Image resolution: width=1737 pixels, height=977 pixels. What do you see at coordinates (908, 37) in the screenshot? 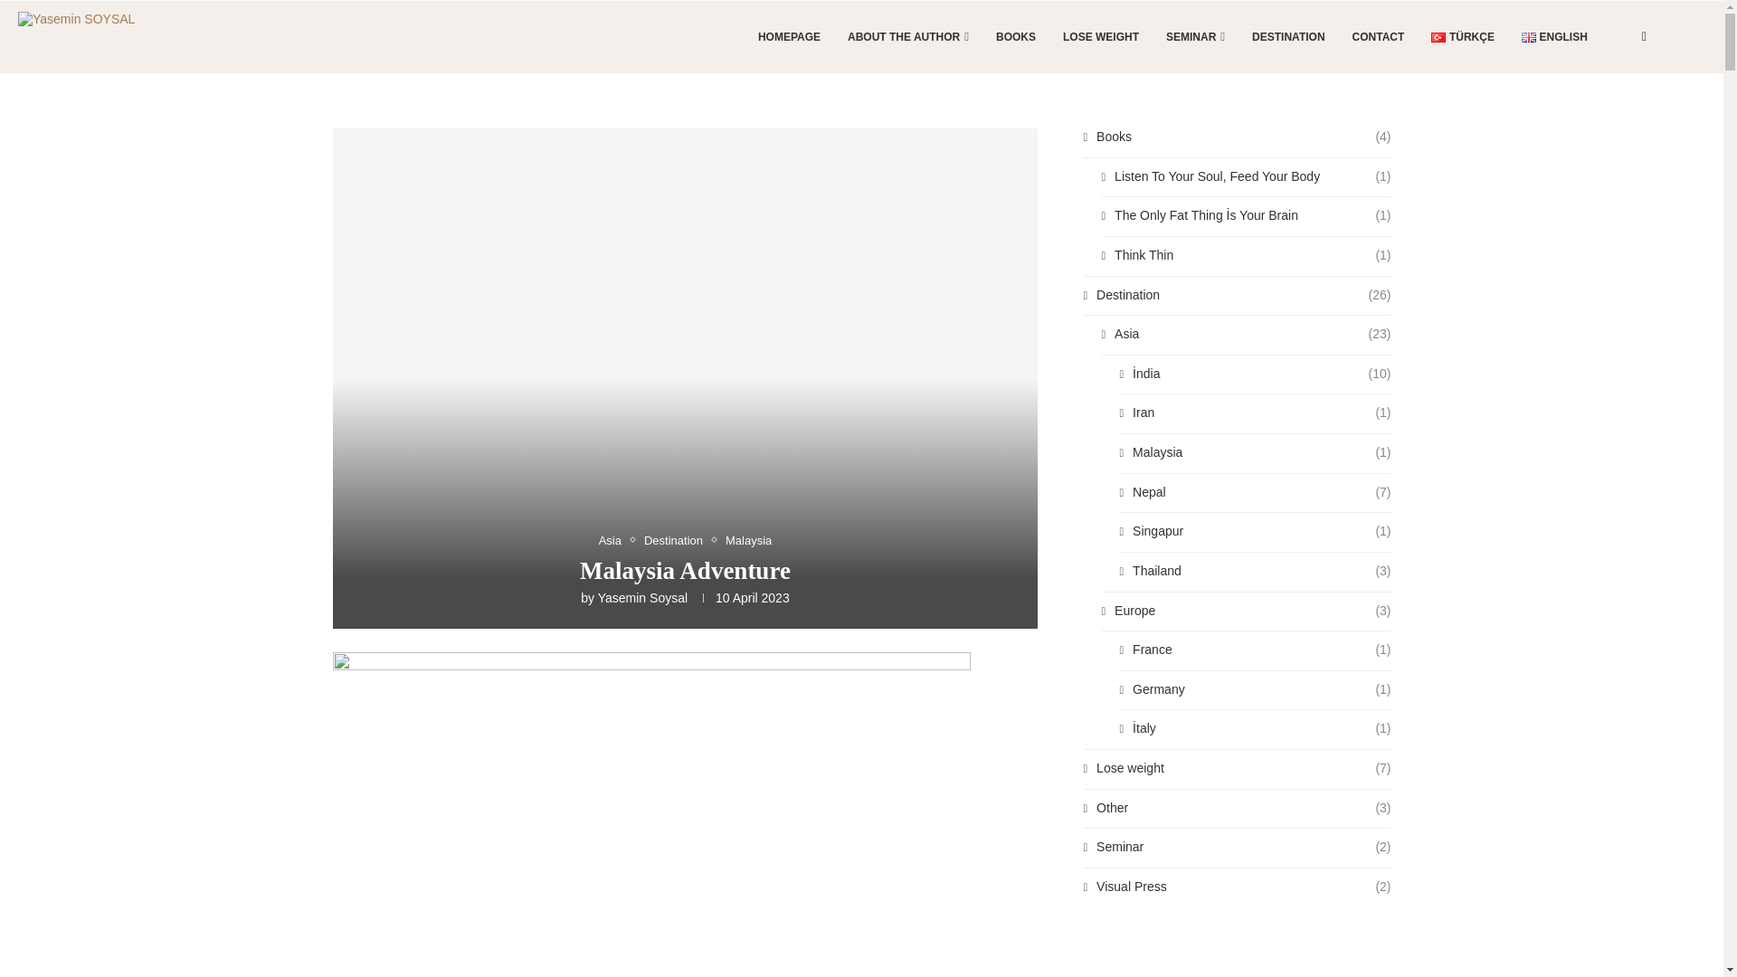
I see `ABOUT THE AUTHOR` at bounding box center [908, 37].